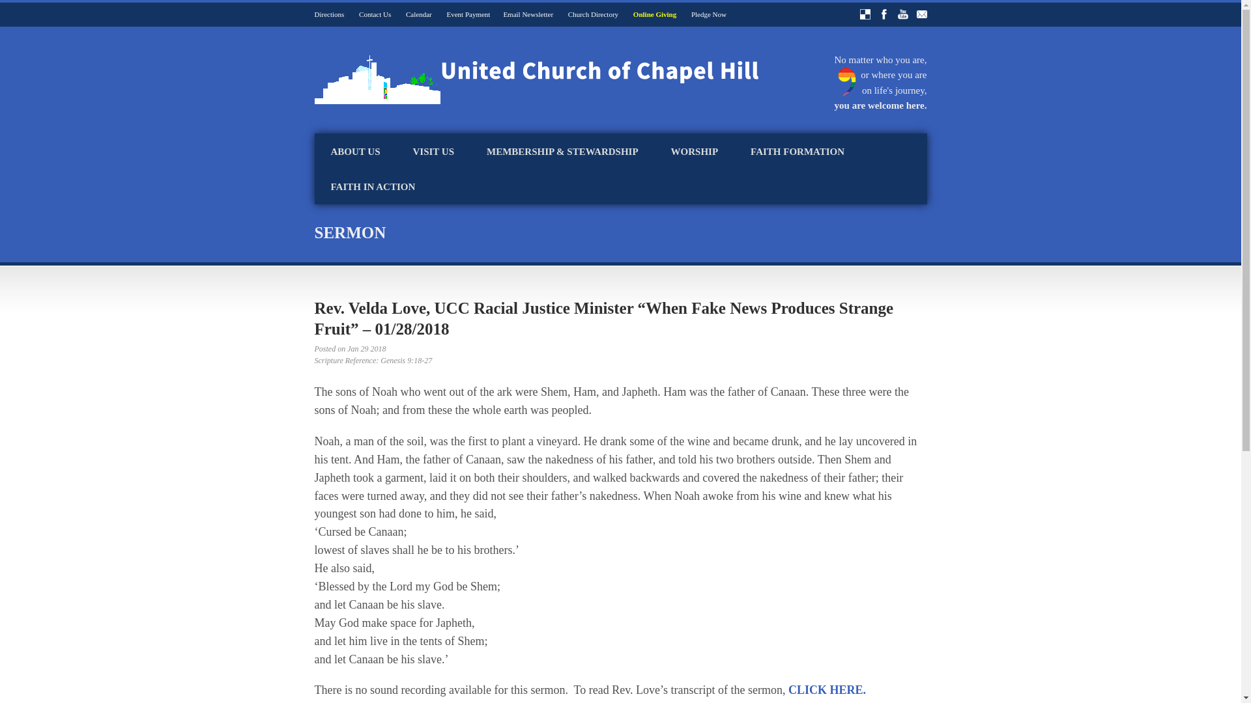  What do you see at coordinates (593, 14) in the screenshot?
I see `Church Directory` at bounding box center [593, 14].